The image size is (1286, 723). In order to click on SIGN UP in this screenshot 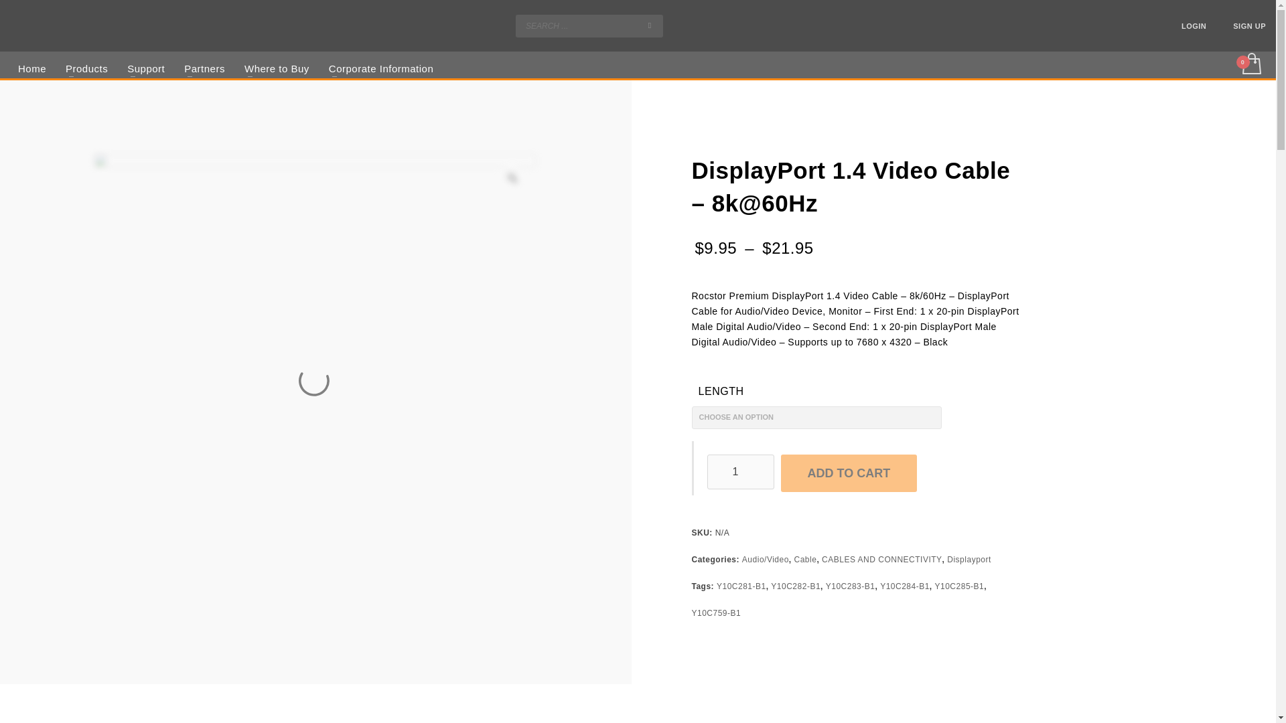, I will do `click(1249, 25)`.